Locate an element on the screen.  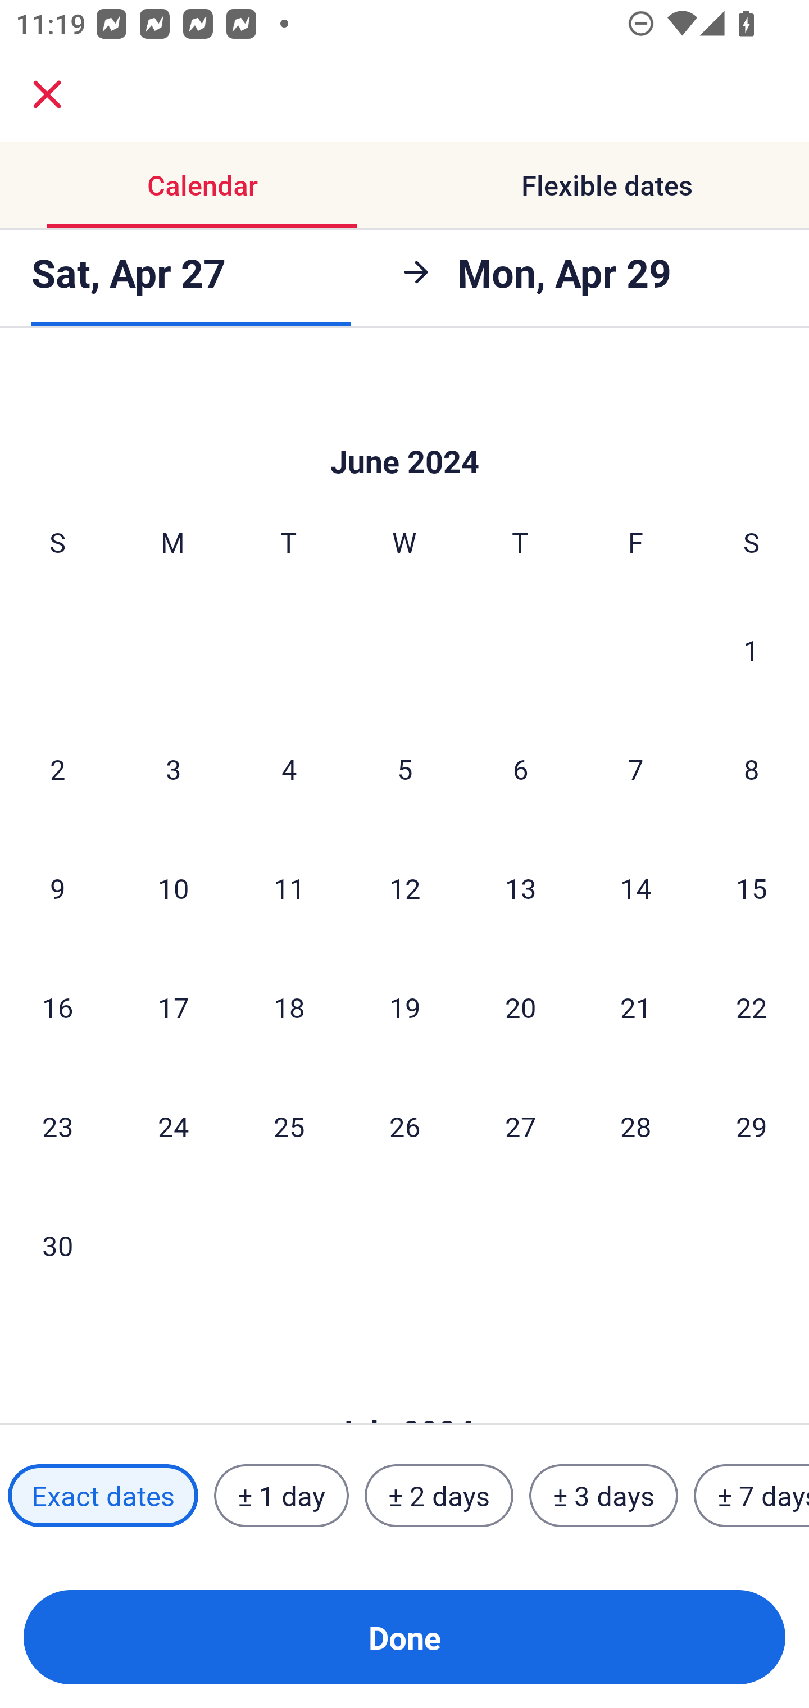
16 Sunday, June 16, 2024 is located at coordinates (57, 1007).